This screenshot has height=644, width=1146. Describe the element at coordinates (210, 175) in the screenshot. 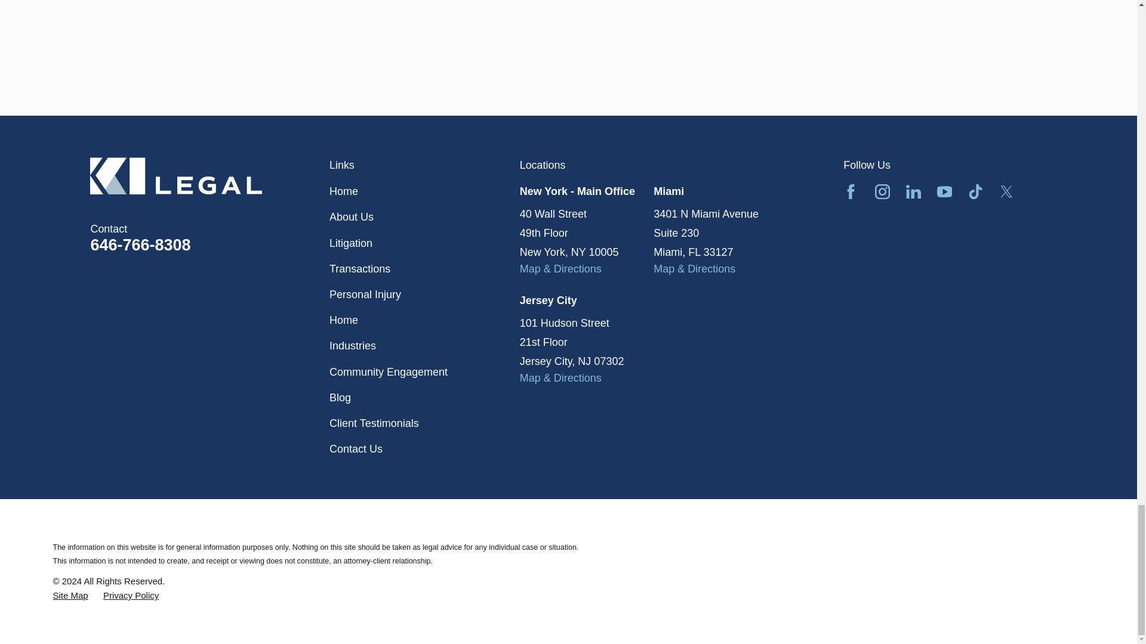

I see `Home` at that location.